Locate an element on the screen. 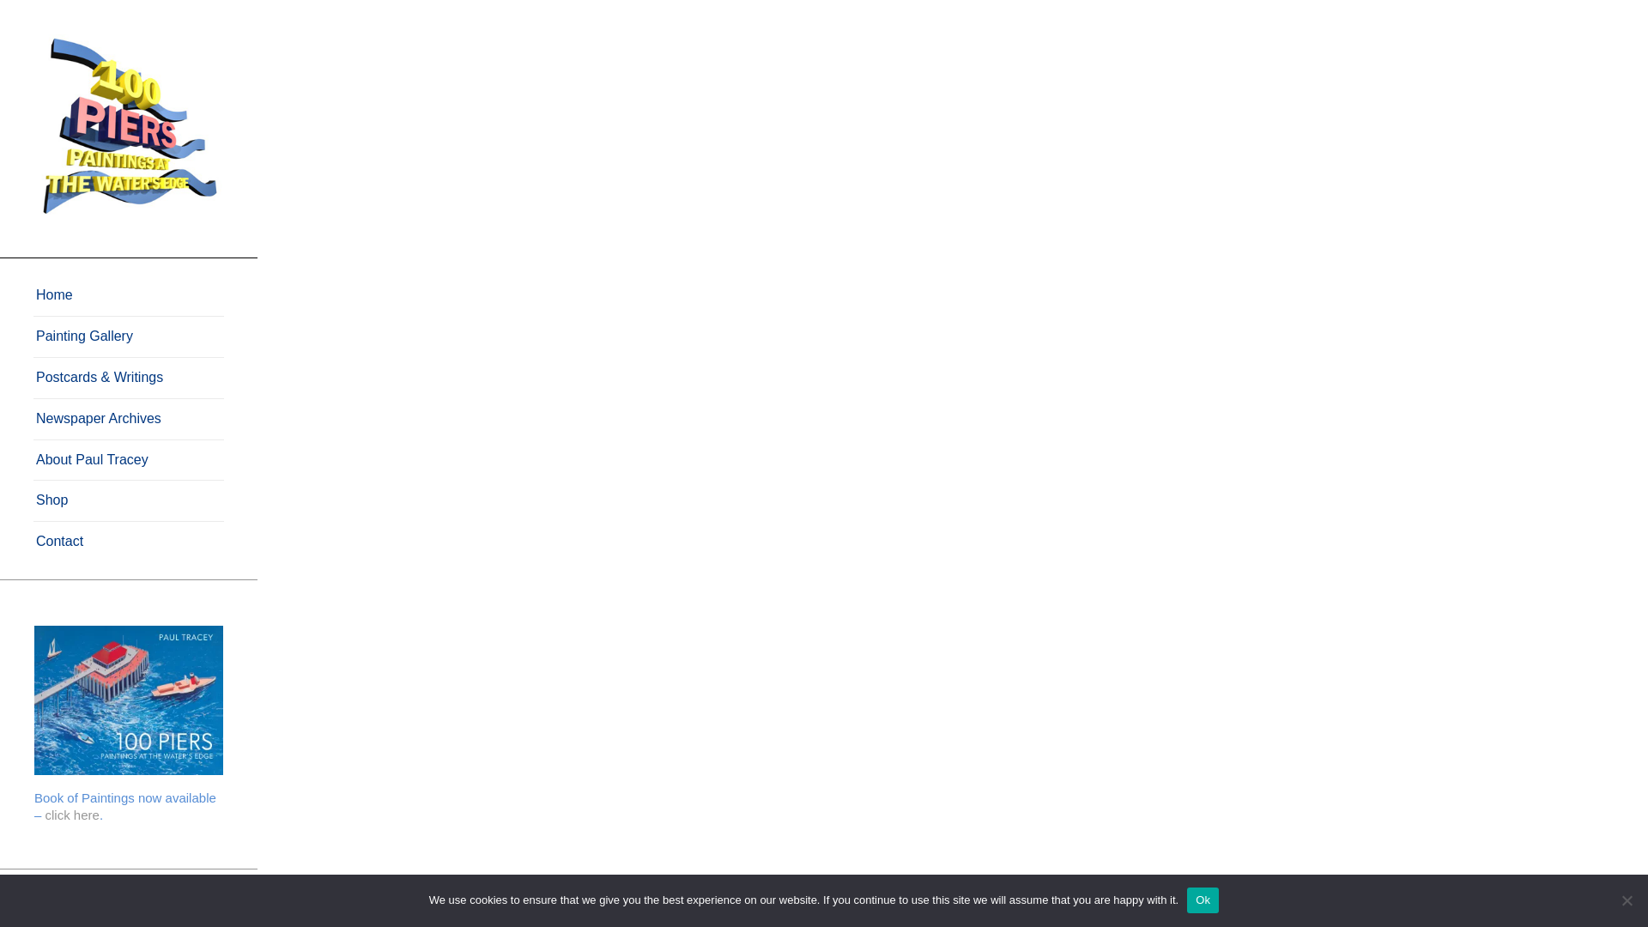 This screenshot has width=1648, height=927. Newspaper Archives is located at coordinates (129, 420).